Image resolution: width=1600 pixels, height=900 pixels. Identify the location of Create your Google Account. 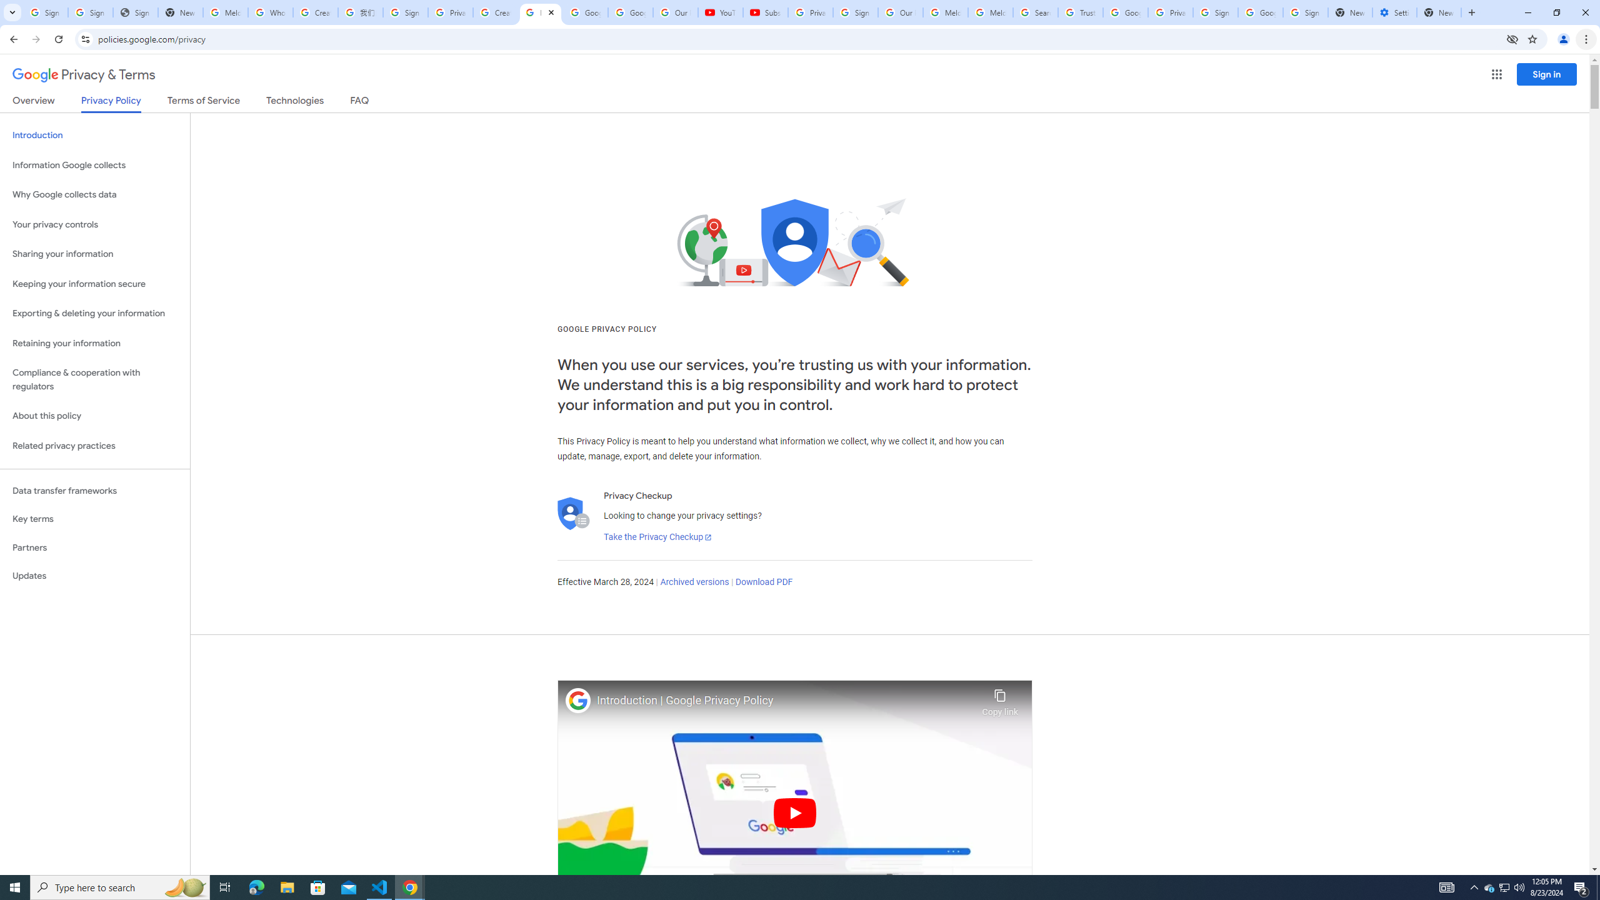
(316, 12).